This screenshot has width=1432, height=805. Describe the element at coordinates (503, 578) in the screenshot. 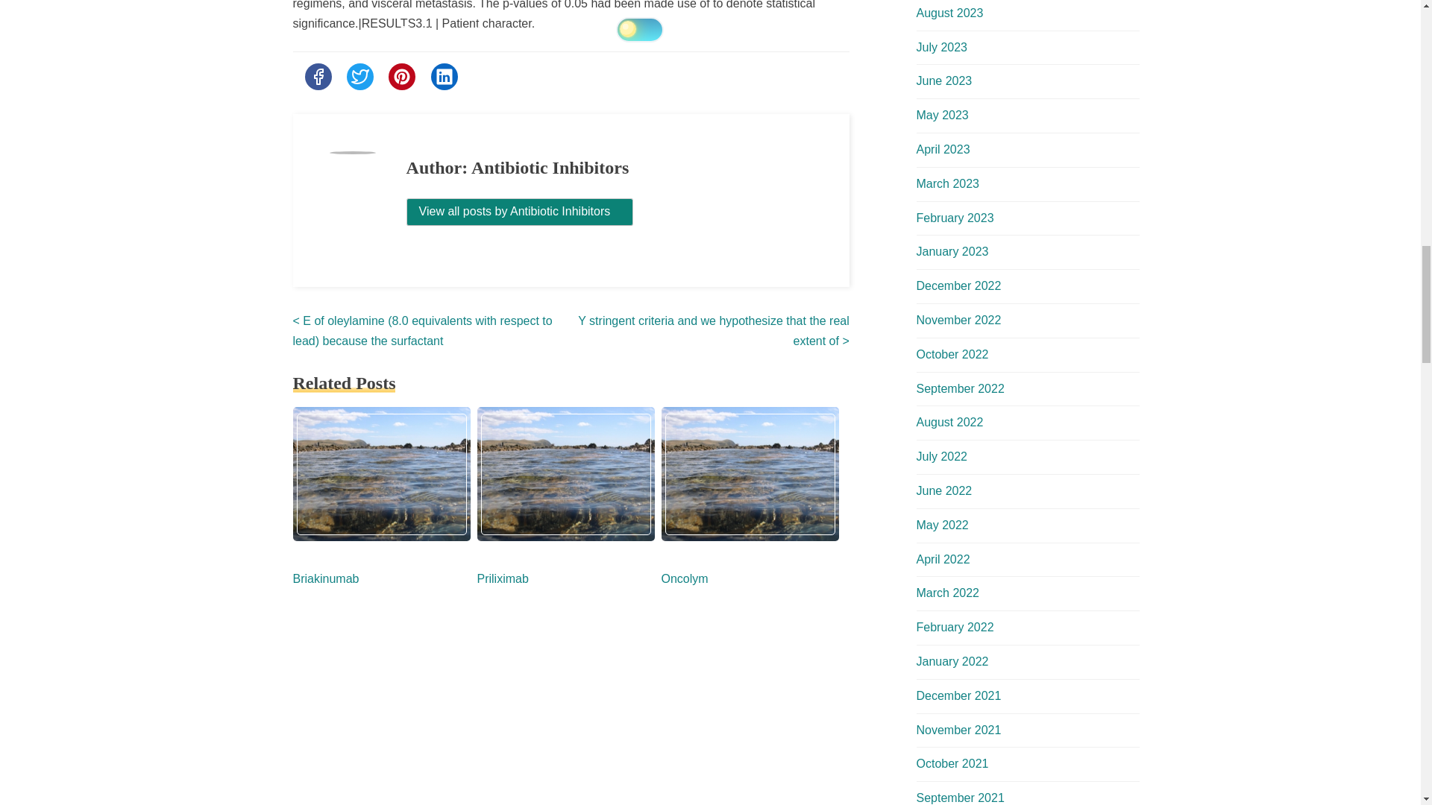

I see `Priliximab` at that location.